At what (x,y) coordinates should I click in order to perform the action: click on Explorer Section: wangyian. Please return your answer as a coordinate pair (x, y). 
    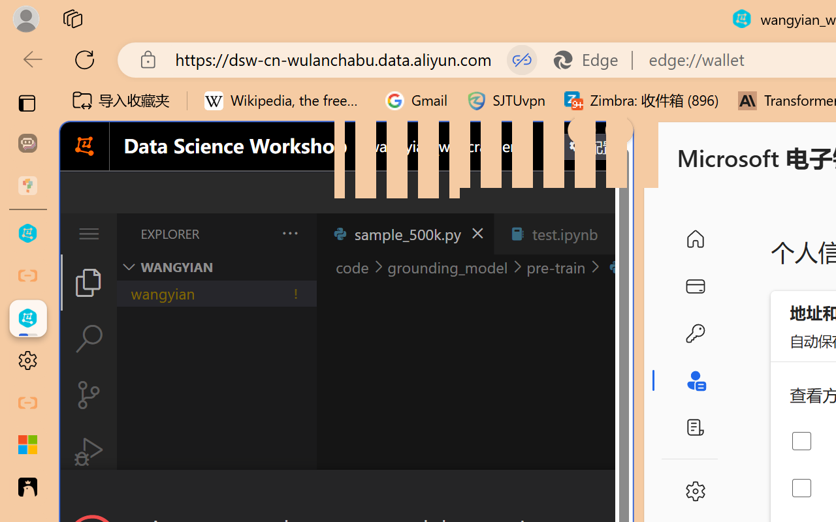
    Looking at the image, I should click on (216, 267).